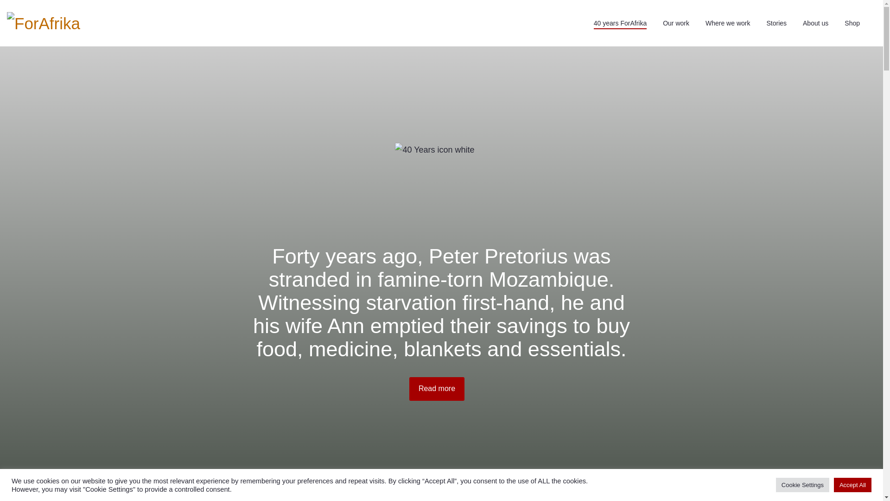 The height and width of the screenshot is (501, 890). Describe the element at coordinates (676, 23) in the screenshot. I see `Our work` at that location.